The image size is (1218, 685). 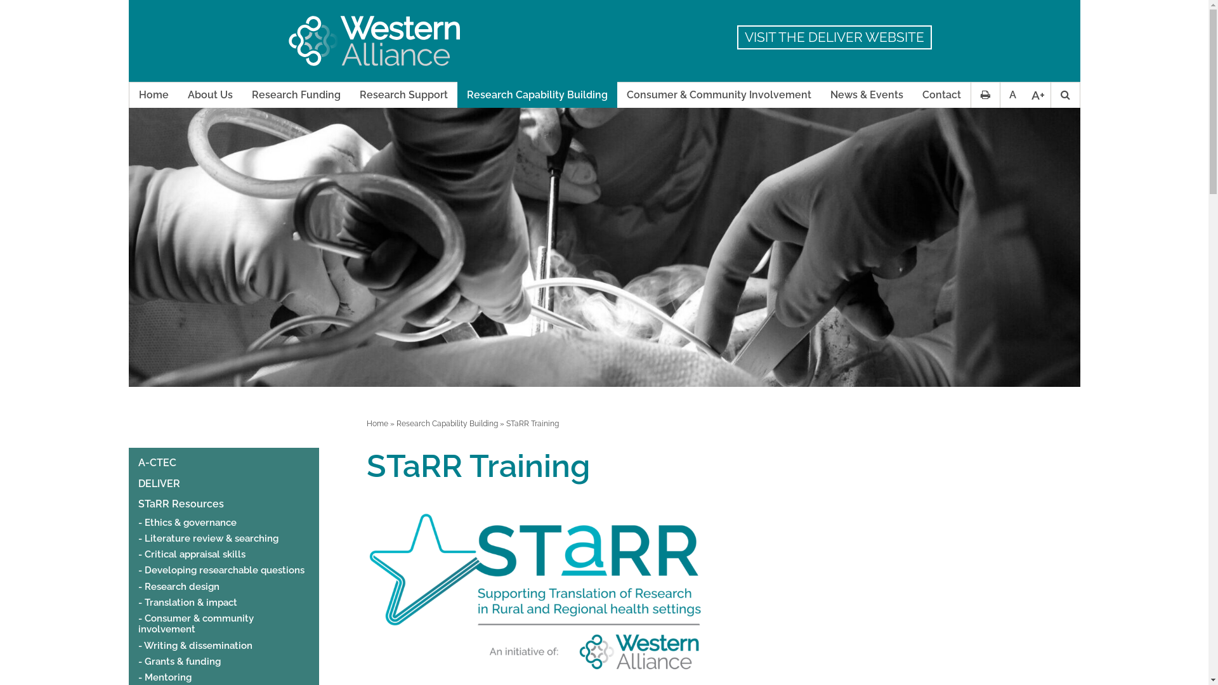 What do you see at coordinates (196, 624) in the screenshot?
I see `Consumer & community involvement` at bounding box center [196, 624].